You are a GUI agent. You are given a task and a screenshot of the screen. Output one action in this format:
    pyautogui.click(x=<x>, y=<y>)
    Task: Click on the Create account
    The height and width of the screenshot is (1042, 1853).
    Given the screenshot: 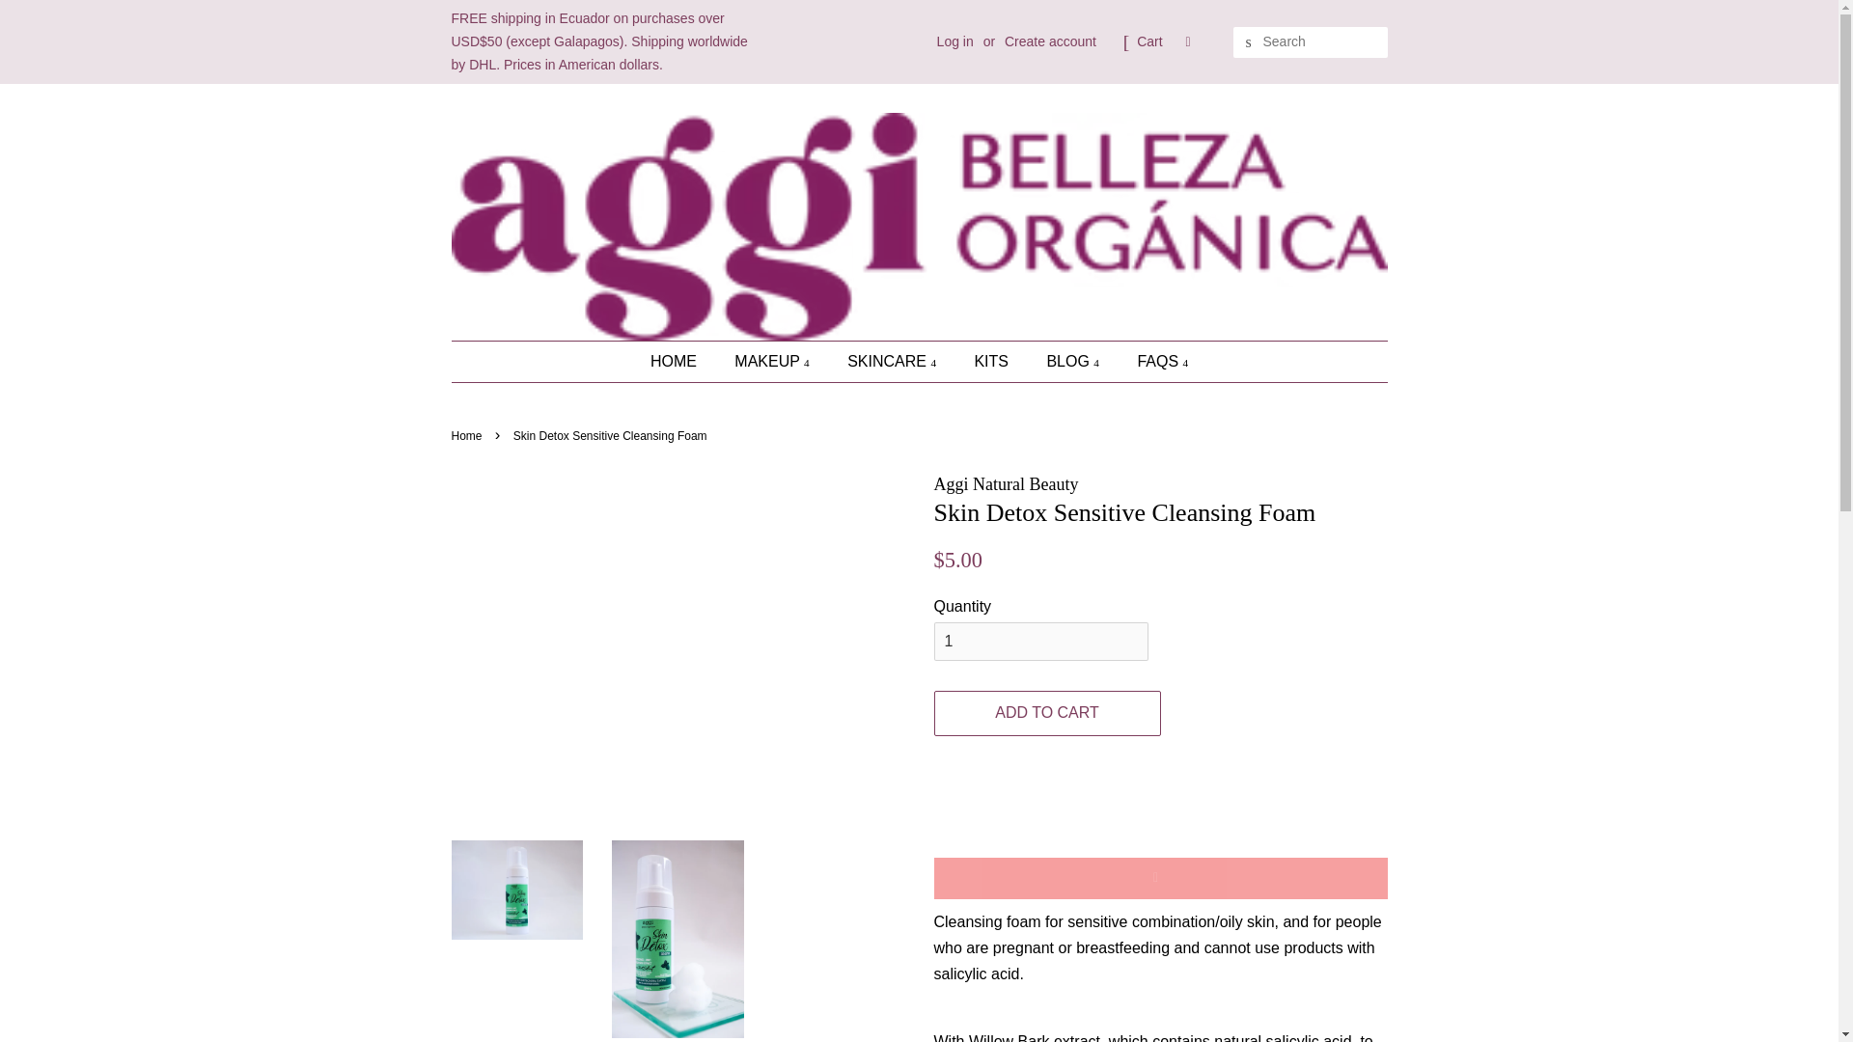 What is the action you would take?
    pyautogui.click(x=1050, y=41)
    